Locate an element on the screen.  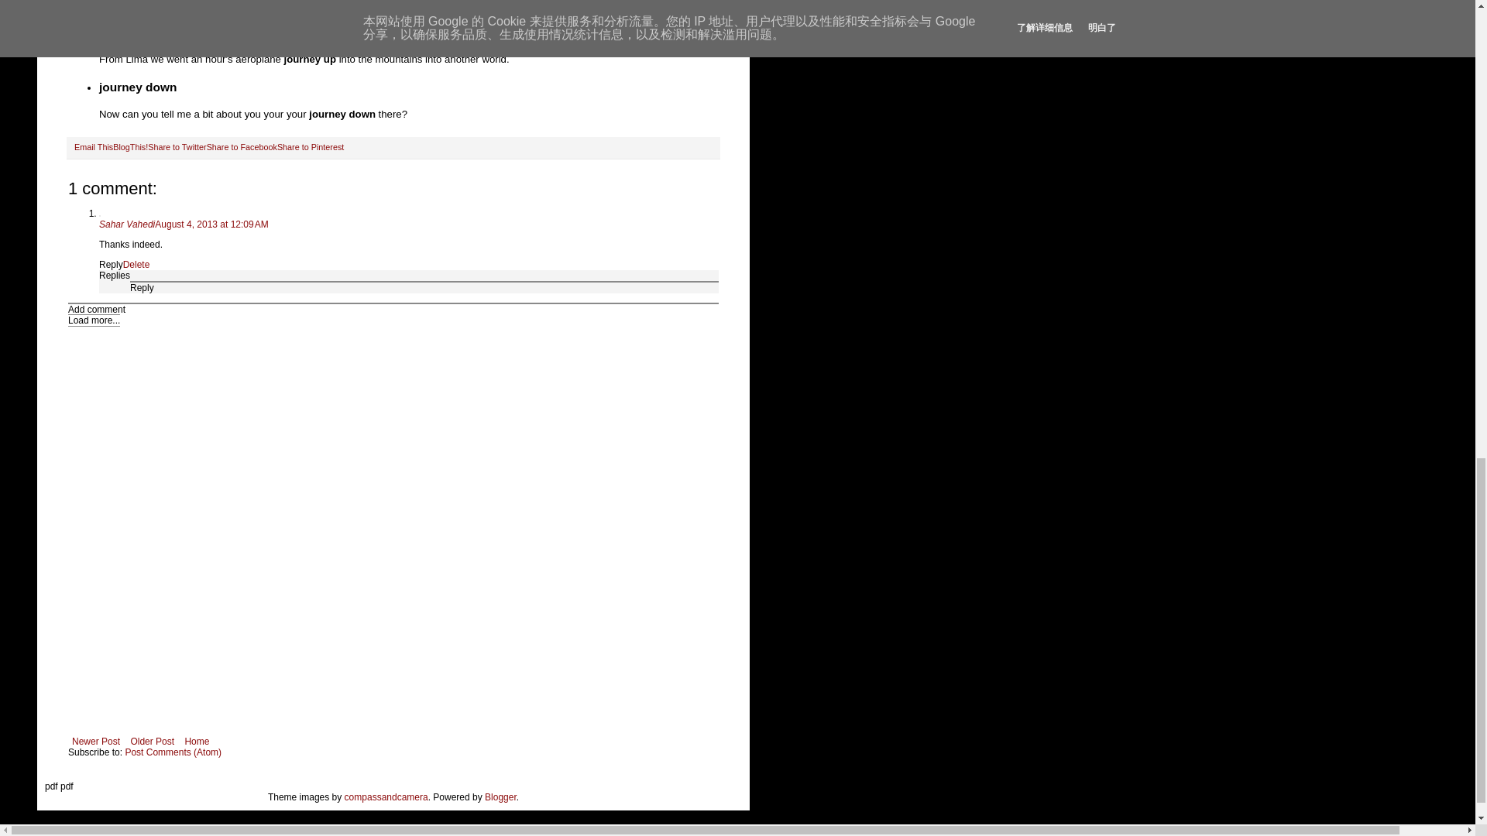
Load more... is located at coordinates (94, 320).